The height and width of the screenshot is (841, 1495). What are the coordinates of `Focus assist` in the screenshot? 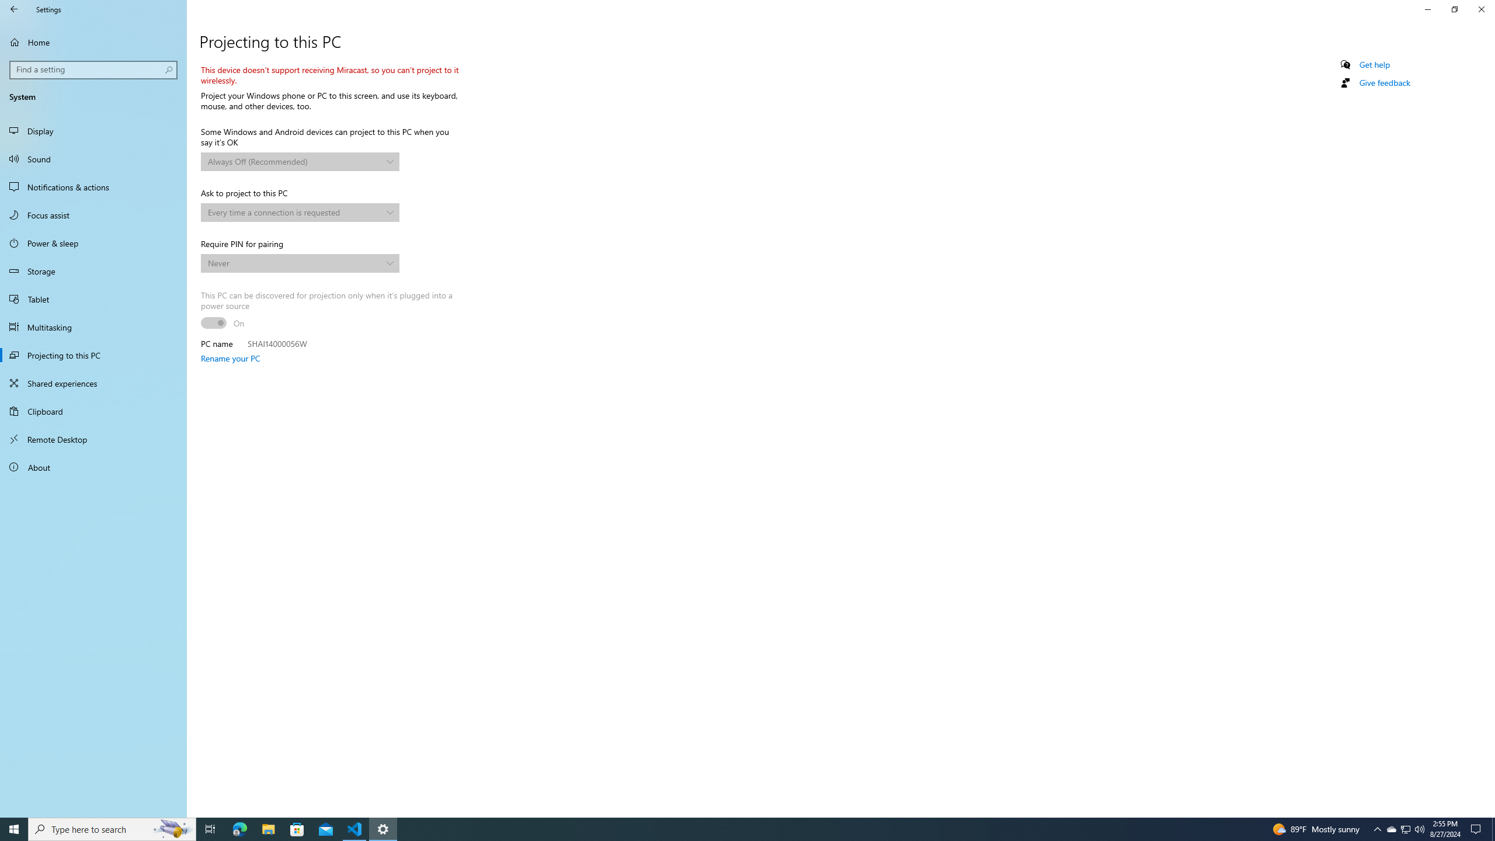 It's located at (93, 215).